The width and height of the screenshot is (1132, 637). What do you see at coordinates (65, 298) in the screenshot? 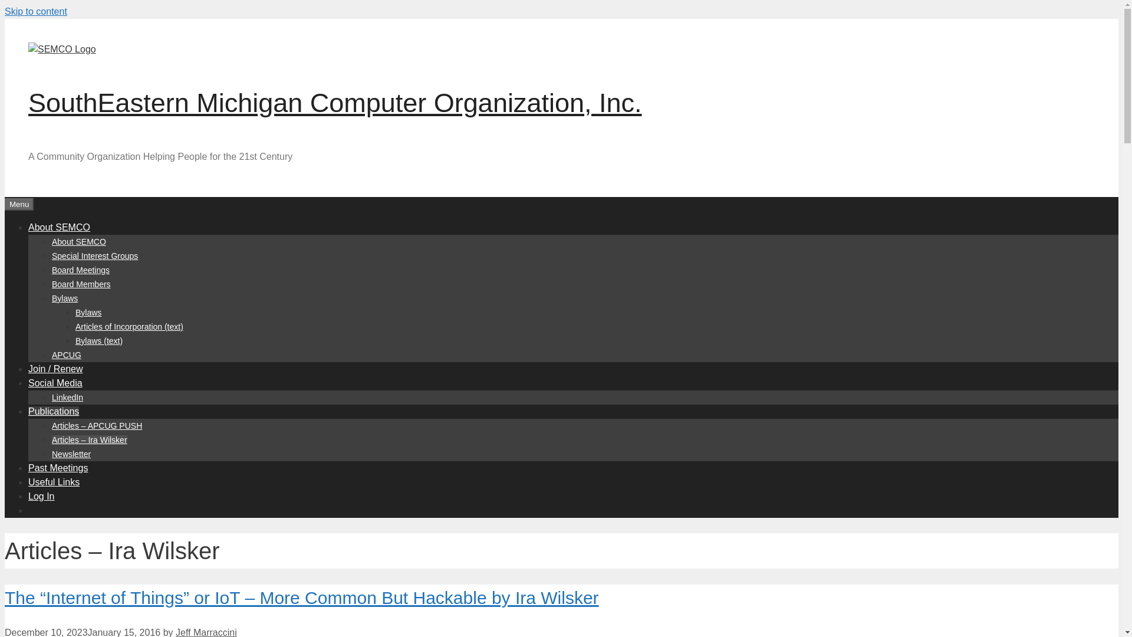
I see `Bylaws` at bounding box center [65, 298].